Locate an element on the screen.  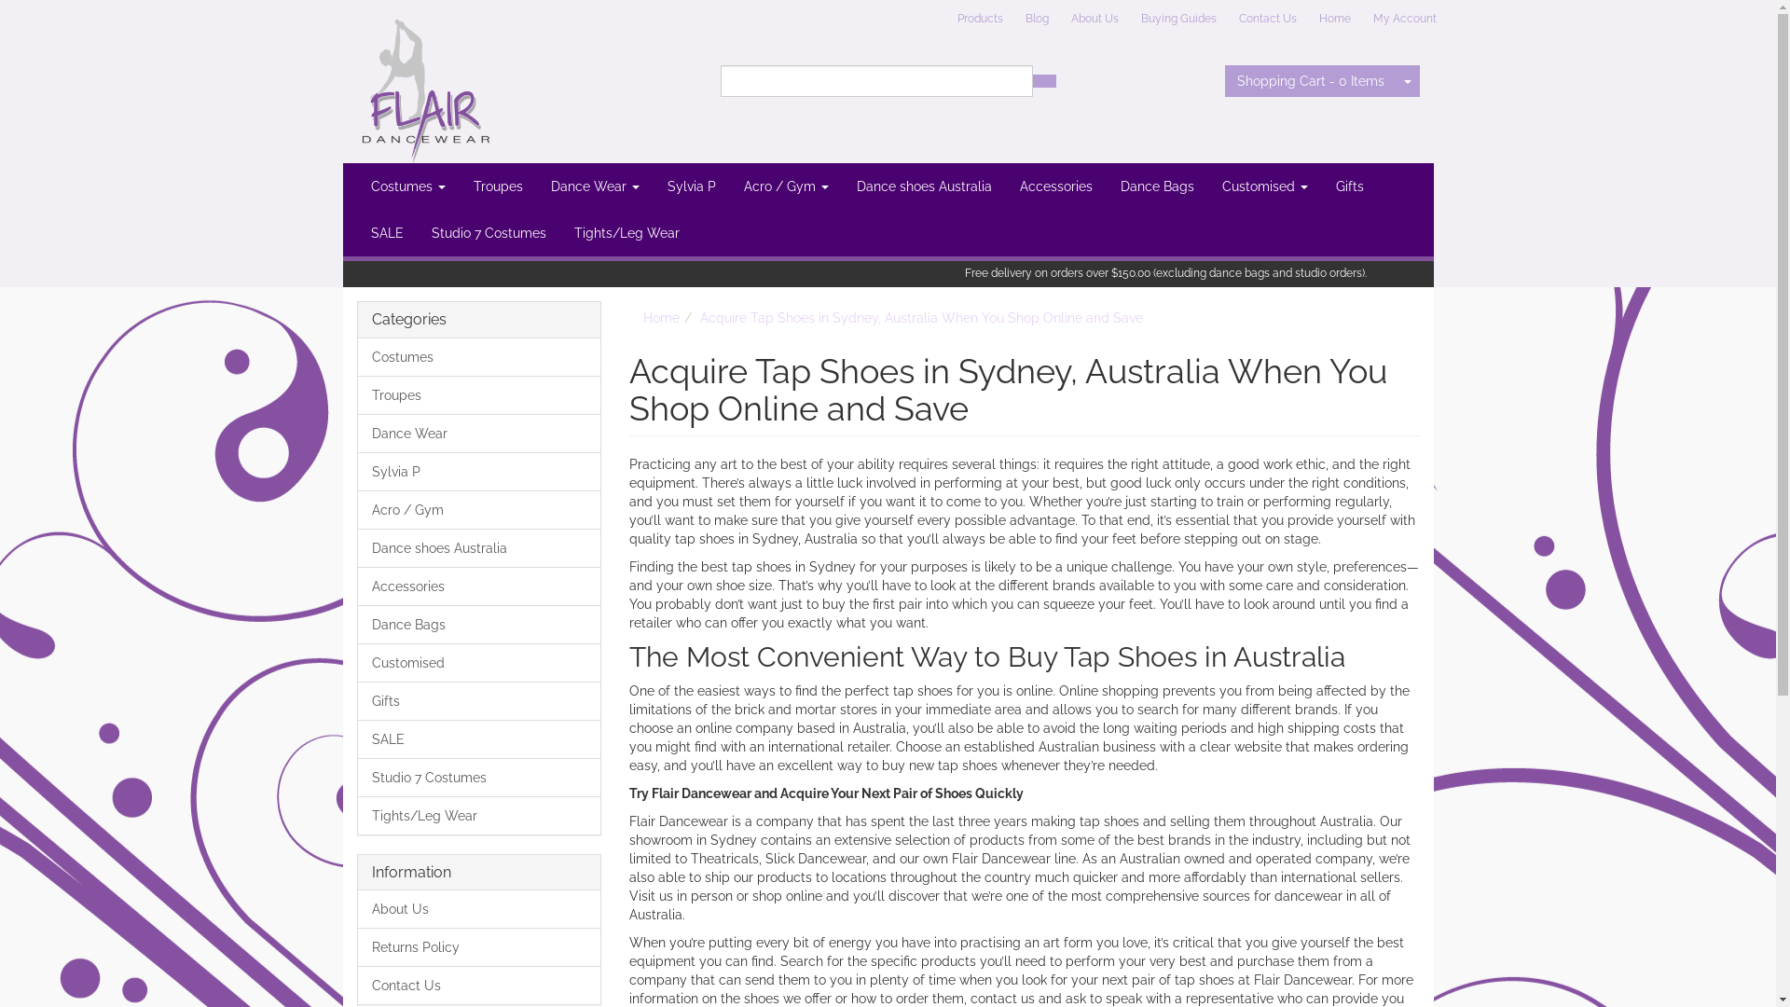
Flair Dancewear is located at coordinates (423, 80).